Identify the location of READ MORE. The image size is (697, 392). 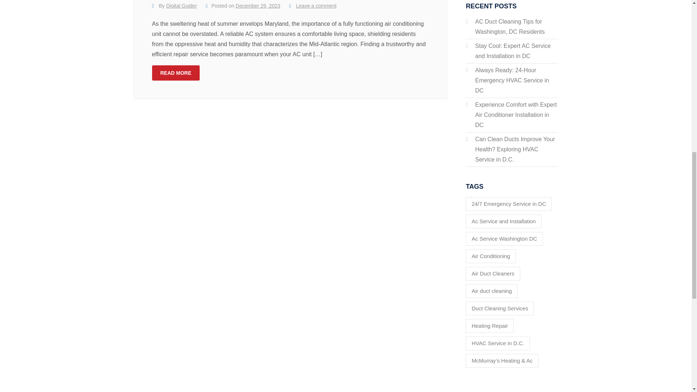
(176, 73).